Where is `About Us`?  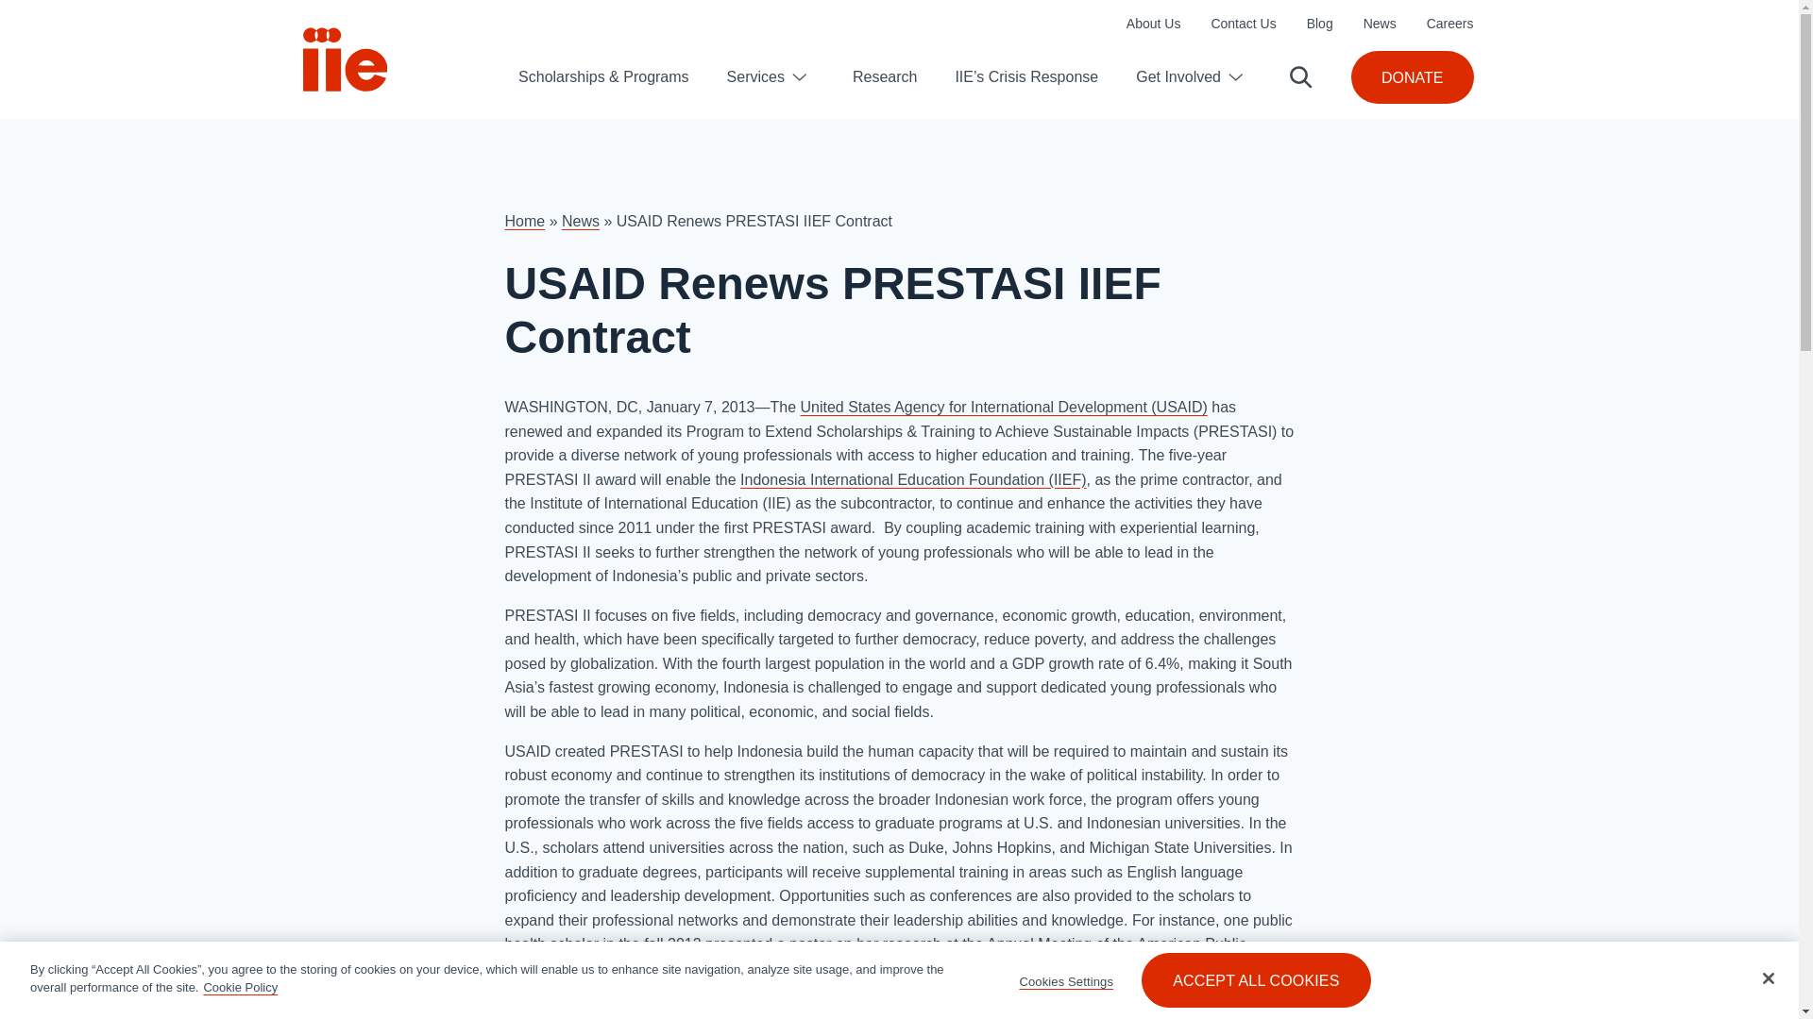 About Us is located at coordinates (1154, 24).